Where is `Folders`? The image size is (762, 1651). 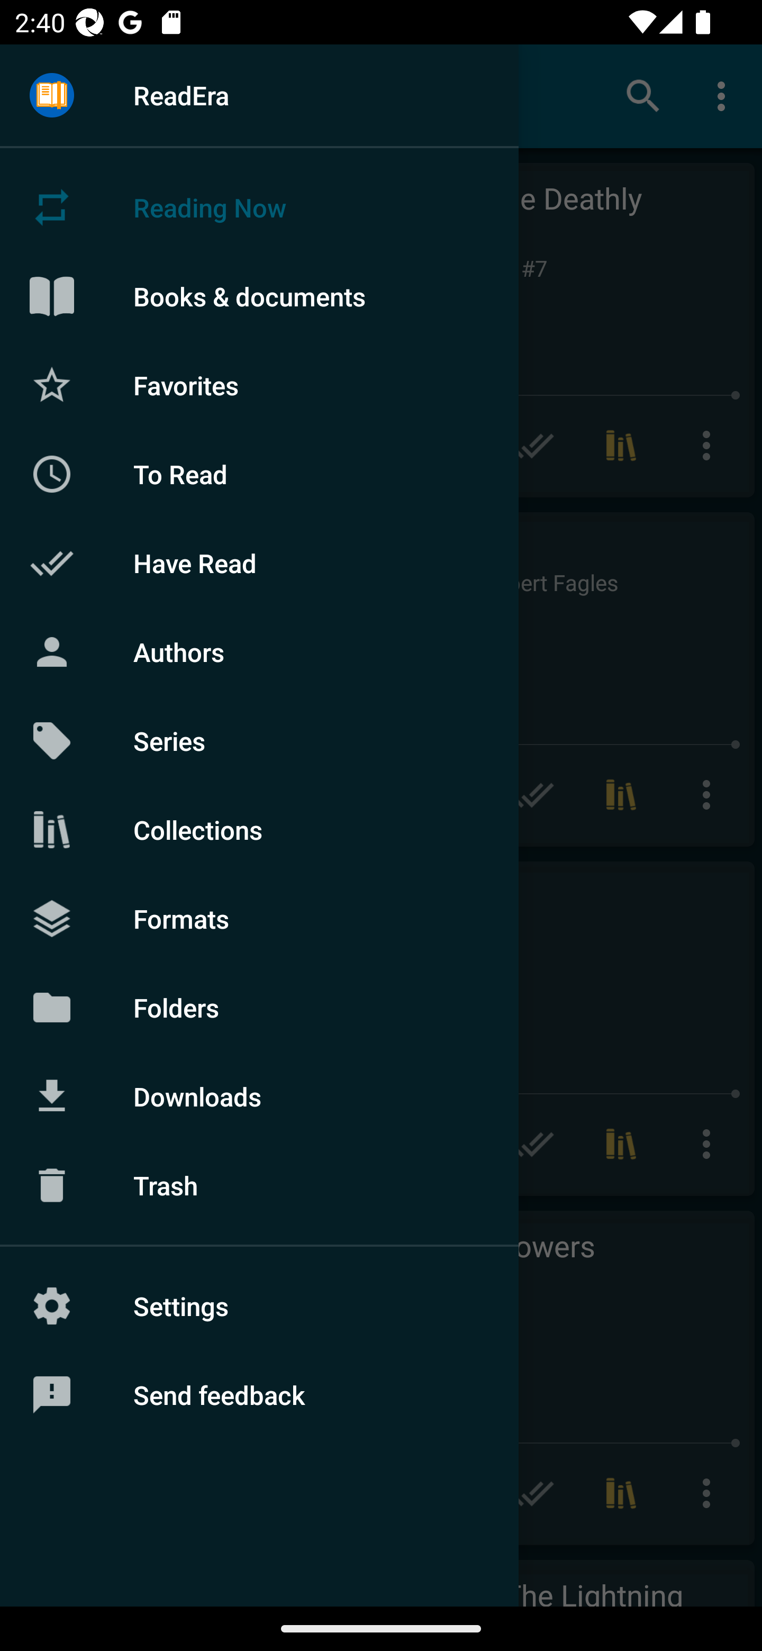 Folders is located at coordinates (259, 1006).